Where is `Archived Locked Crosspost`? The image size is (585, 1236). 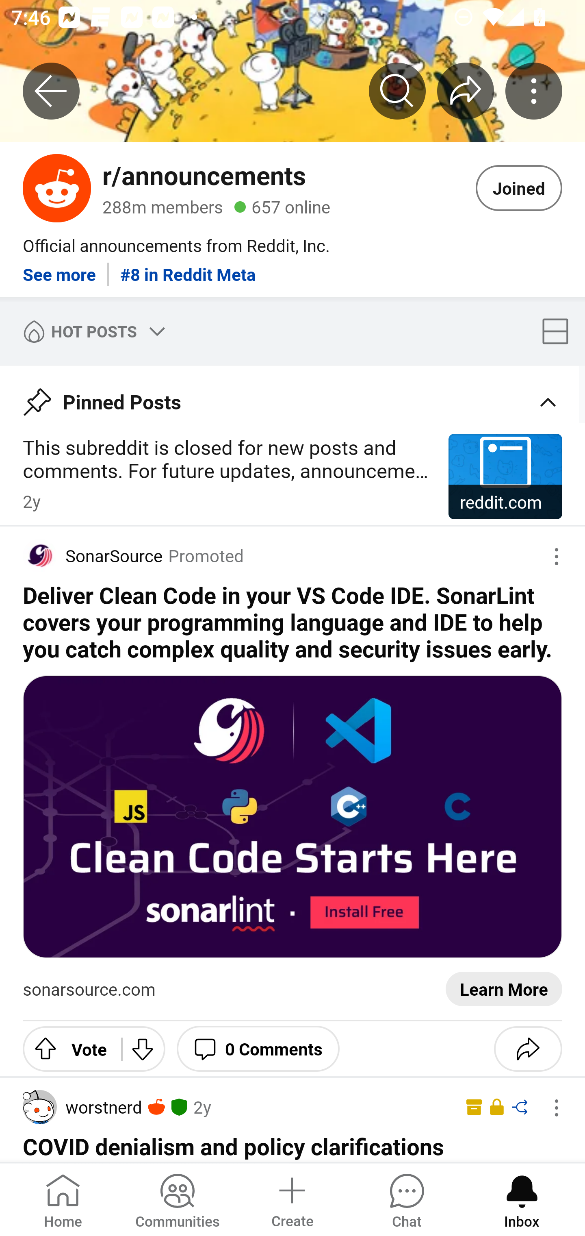
Archived Locked Crosspost is located at coordinates (494, 1108).